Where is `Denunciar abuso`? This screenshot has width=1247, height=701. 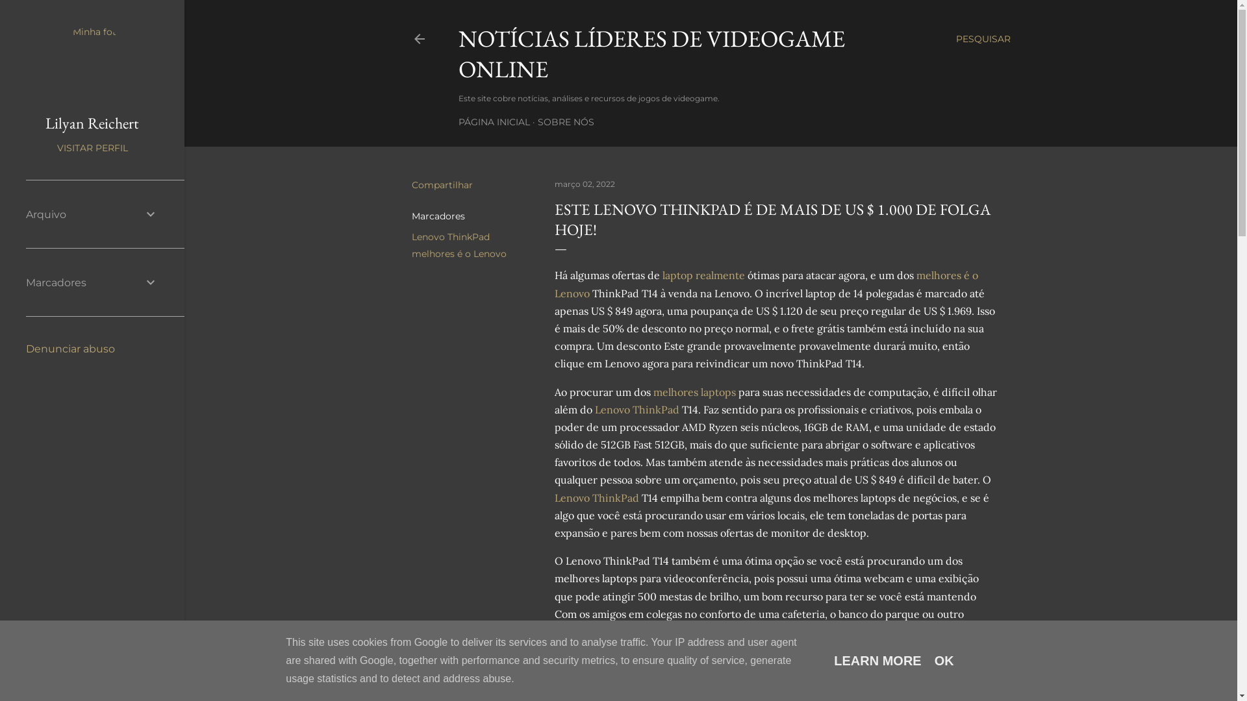 Denunciar abuso is located at coordinates (70, 349).